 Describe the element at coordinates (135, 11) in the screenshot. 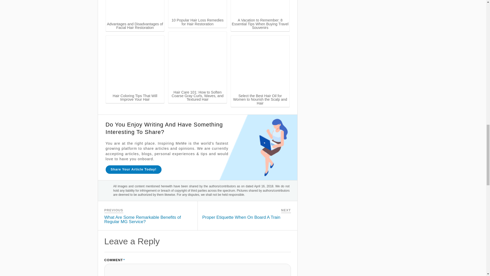

I see `Advantages and Disadvantages of Facial Hair Restoration` at that location.